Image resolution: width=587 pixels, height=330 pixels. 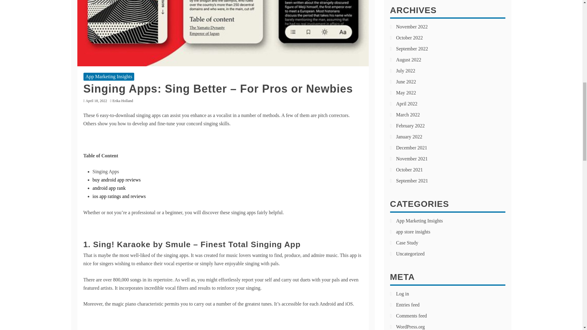 What do you see at coordinates (96, 101) in the screenshot?
I see `April 18, 2022` at bounding box center [96, 101].